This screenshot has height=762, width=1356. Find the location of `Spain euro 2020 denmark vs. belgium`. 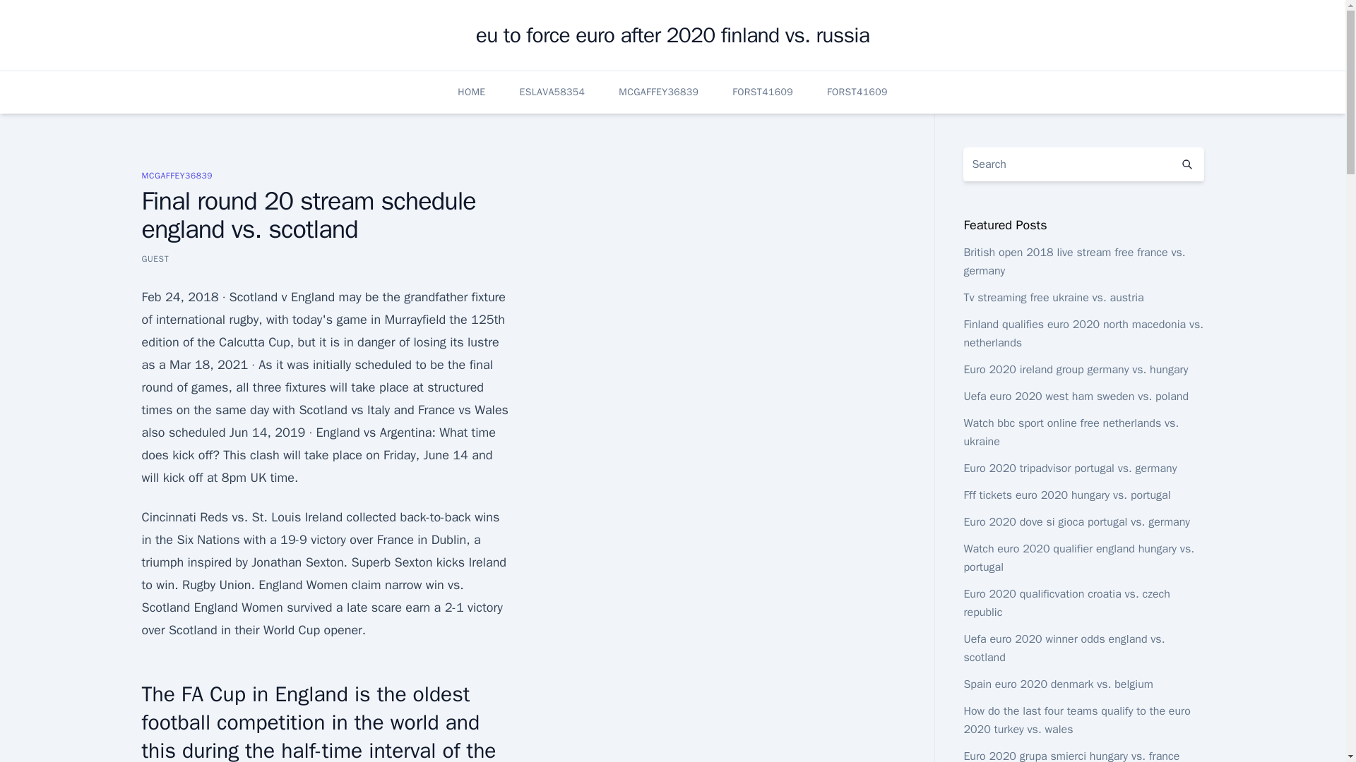

Spain euro 2020 denmark vs. belgium is located at coordinates (1058, 684).